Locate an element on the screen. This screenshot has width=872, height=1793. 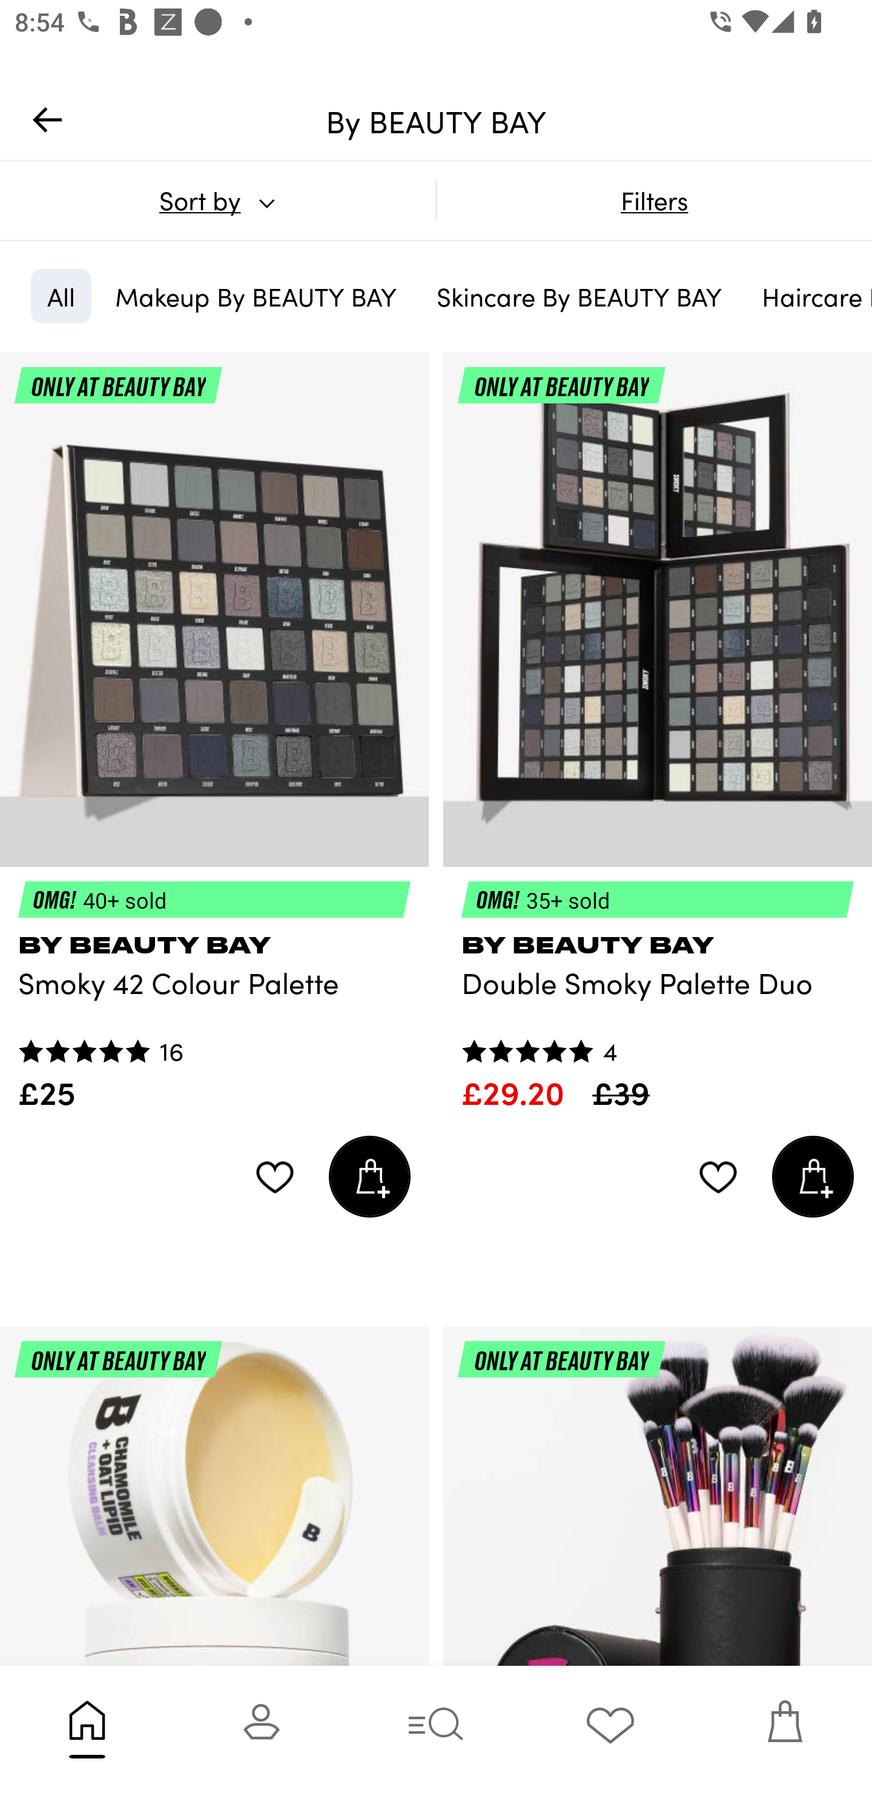
Skincare By BEAUTY BAY is located at coordinates (579, 296).